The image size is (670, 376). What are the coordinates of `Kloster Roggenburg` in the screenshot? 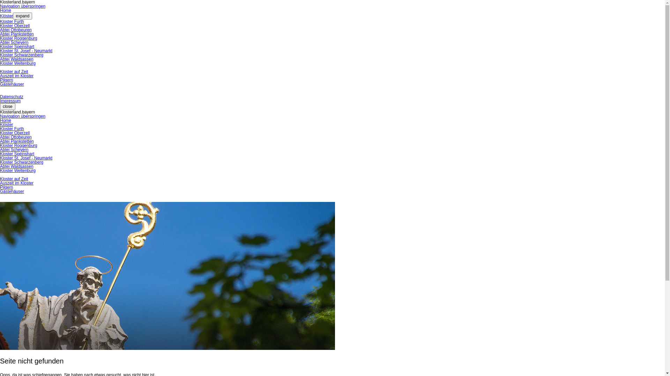 It's located at (19, 38).